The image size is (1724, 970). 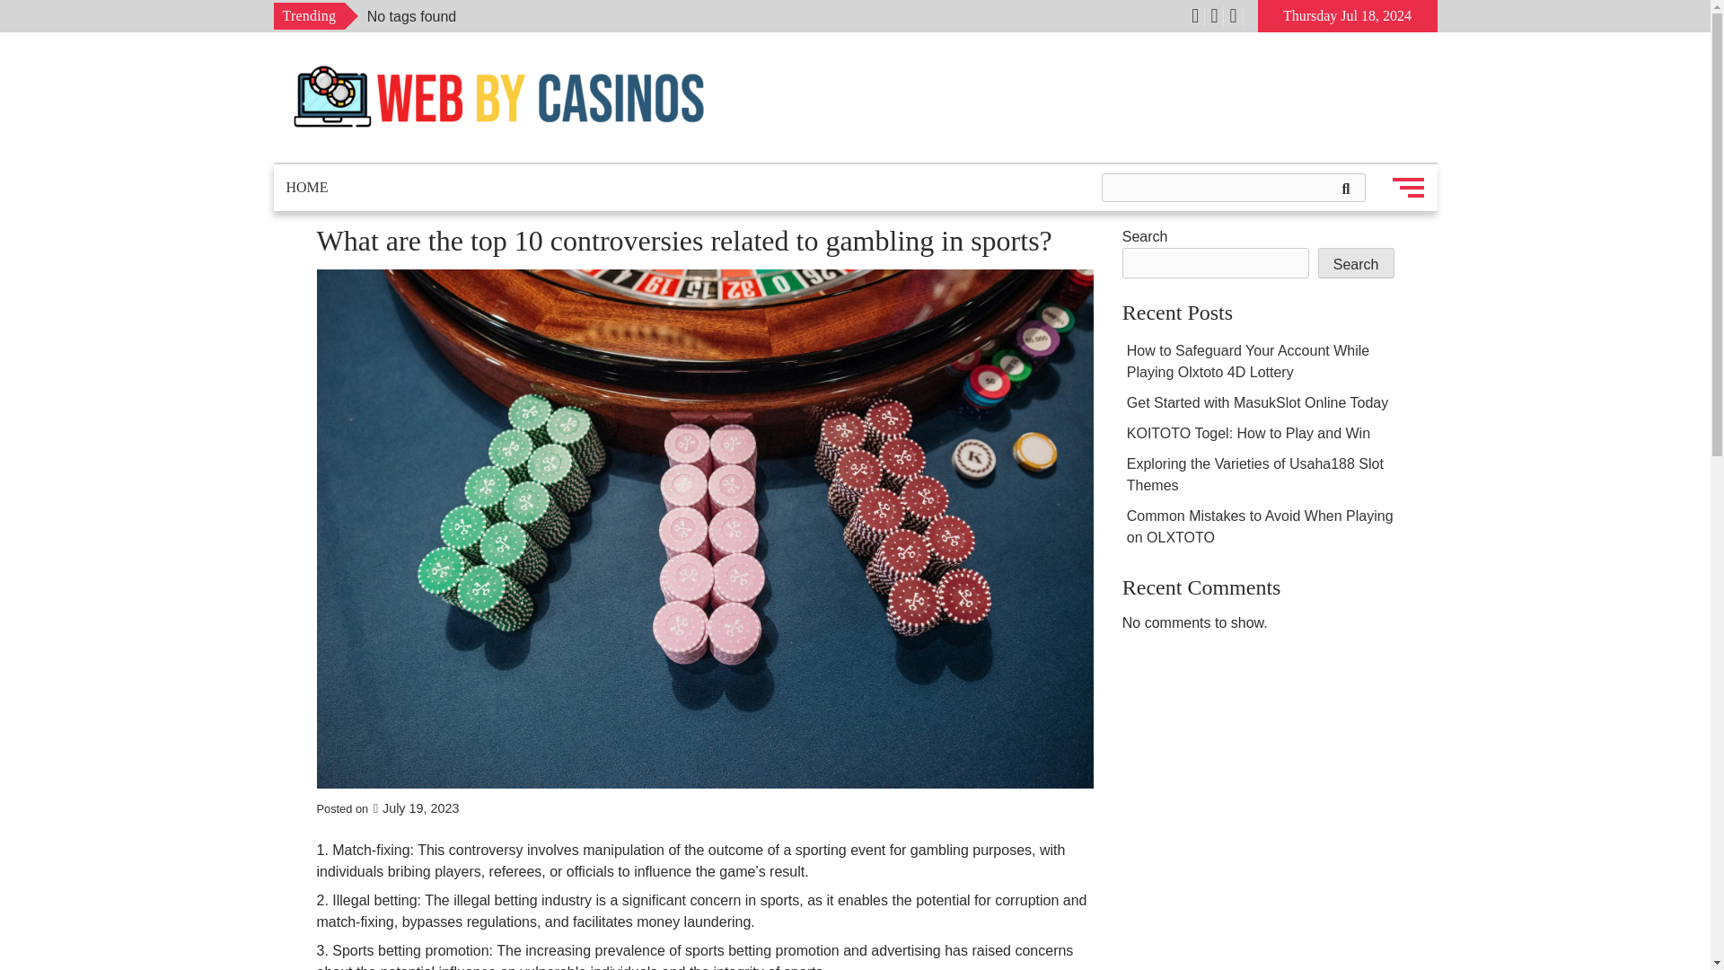 I want to click on Search, so click(x=1356, y=262).